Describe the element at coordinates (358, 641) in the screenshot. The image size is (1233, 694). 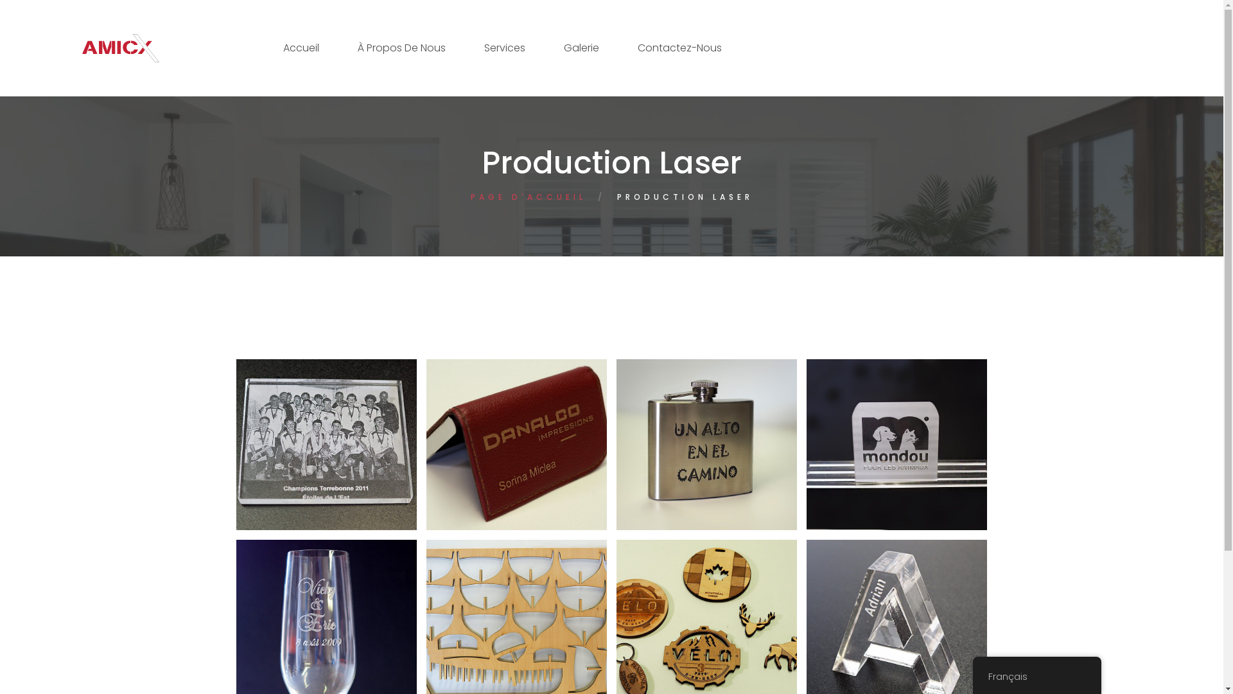
I see `Engraving On Glass` at that location.